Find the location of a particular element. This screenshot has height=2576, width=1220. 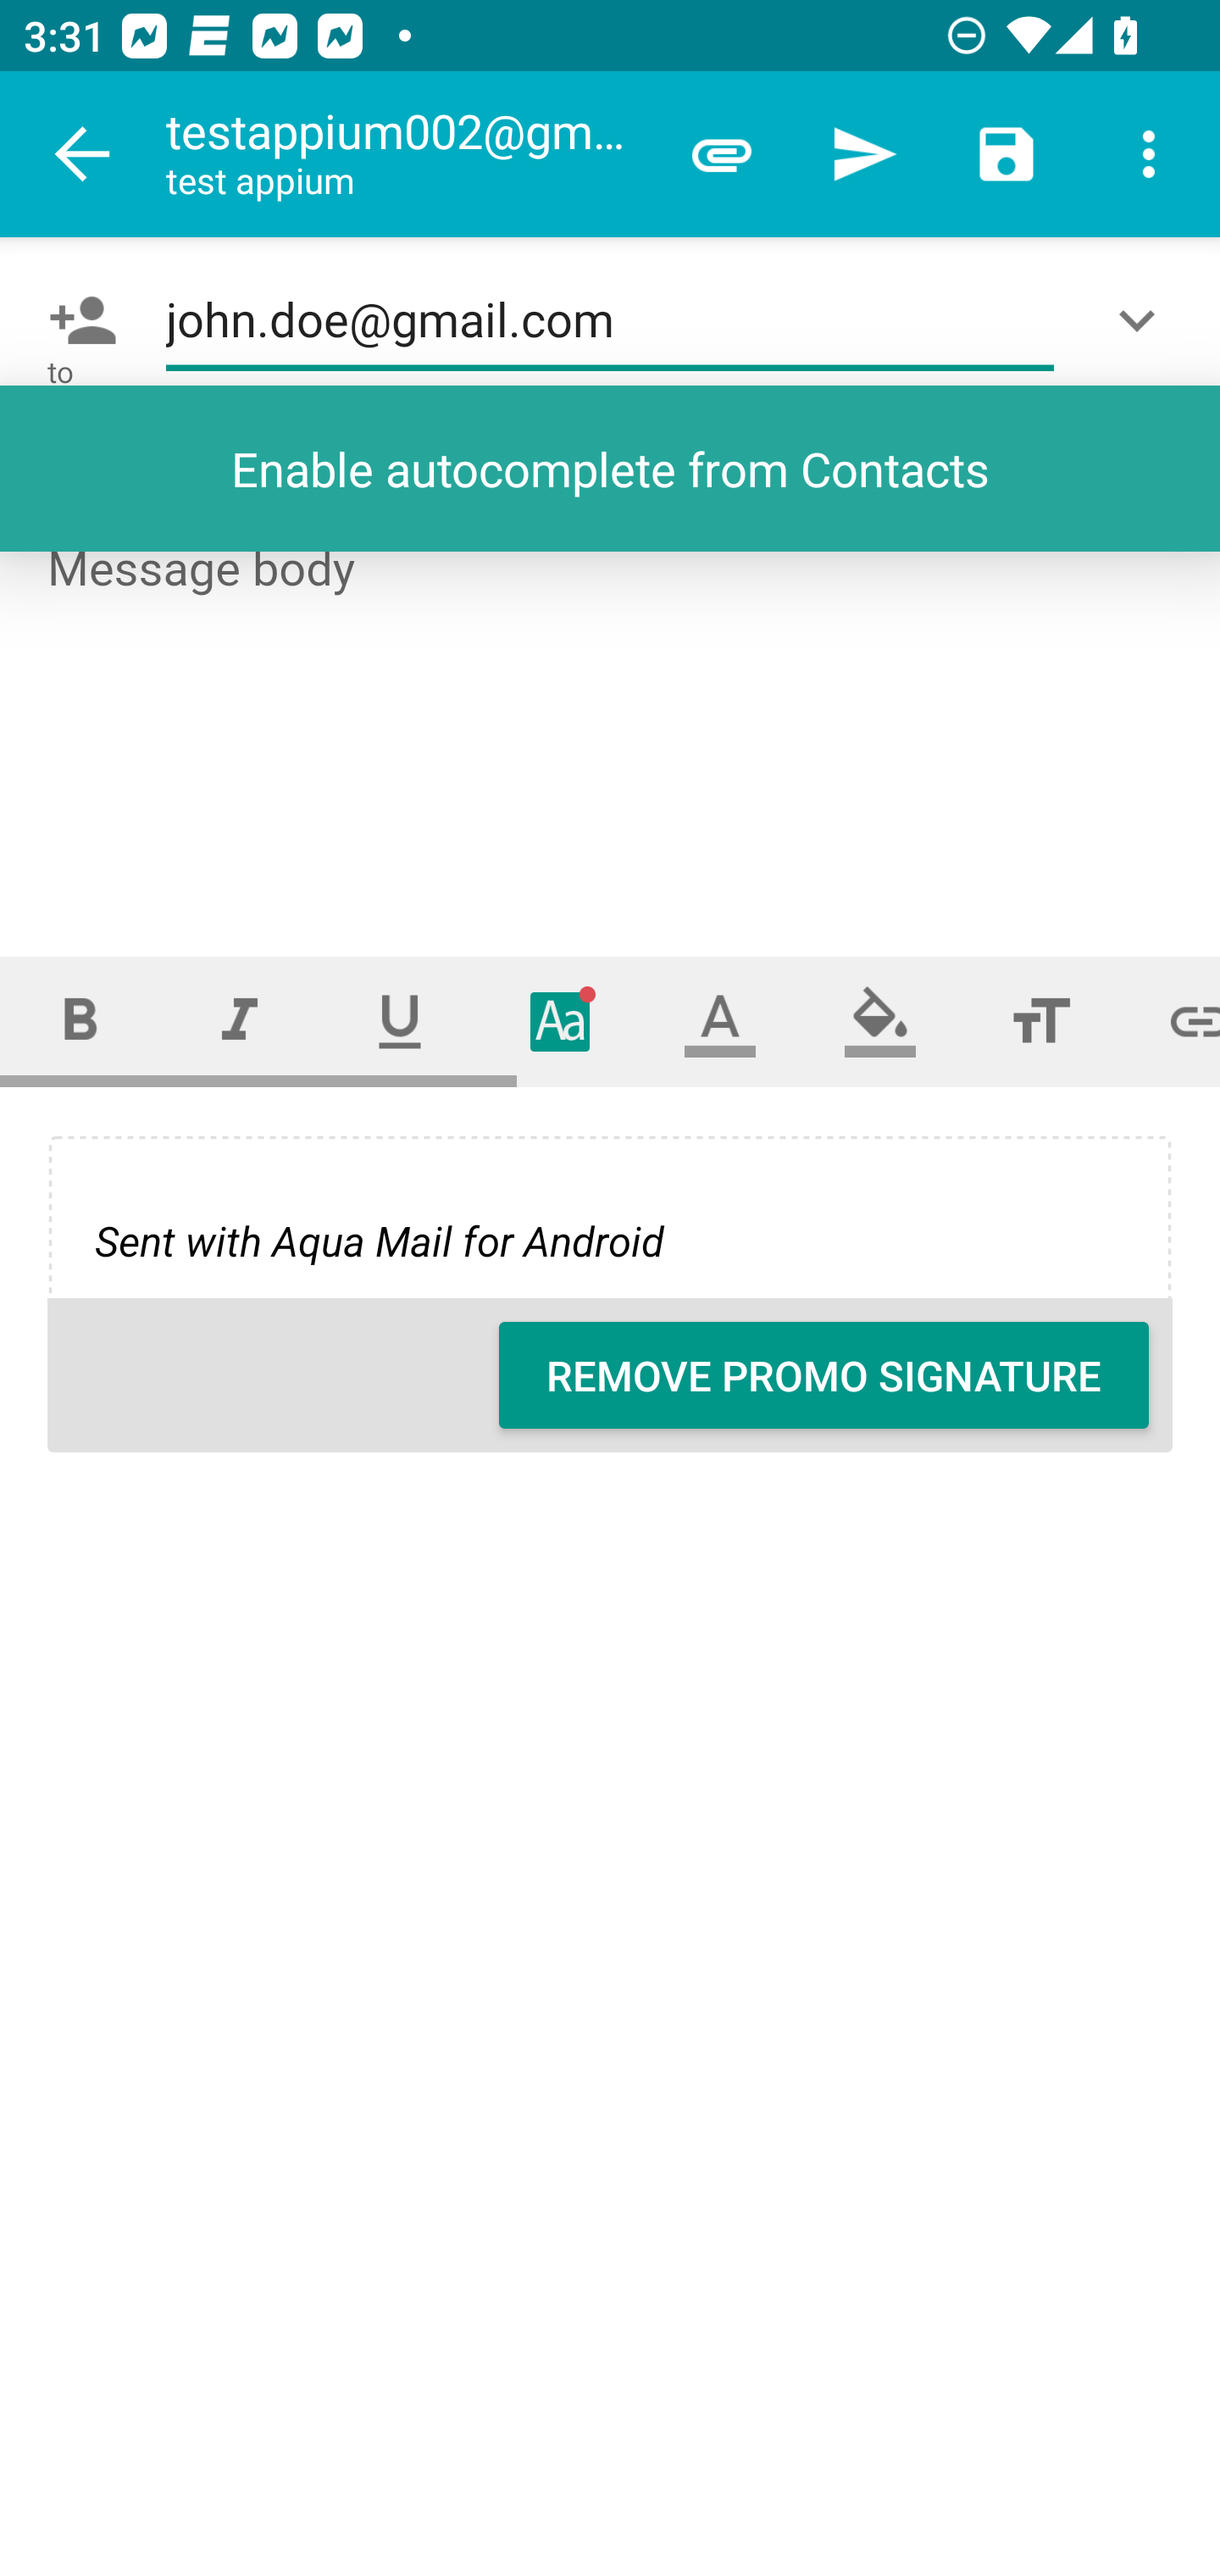

REMOVE PROMO SIGNATURE is located at coordinates (823, 1375).